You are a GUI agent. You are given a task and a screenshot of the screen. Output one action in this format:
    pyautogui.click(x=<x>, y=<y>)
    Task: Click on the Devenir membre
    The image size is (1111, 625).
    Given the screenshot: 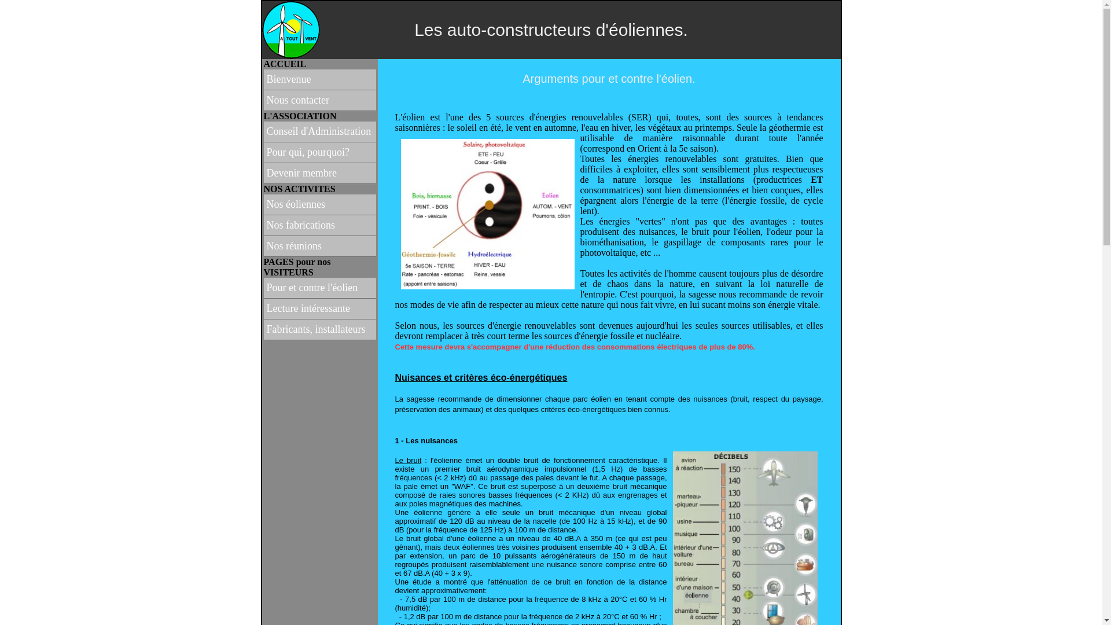 What is the action you would take?
    pyautogui.click(x=320, y=174)
    